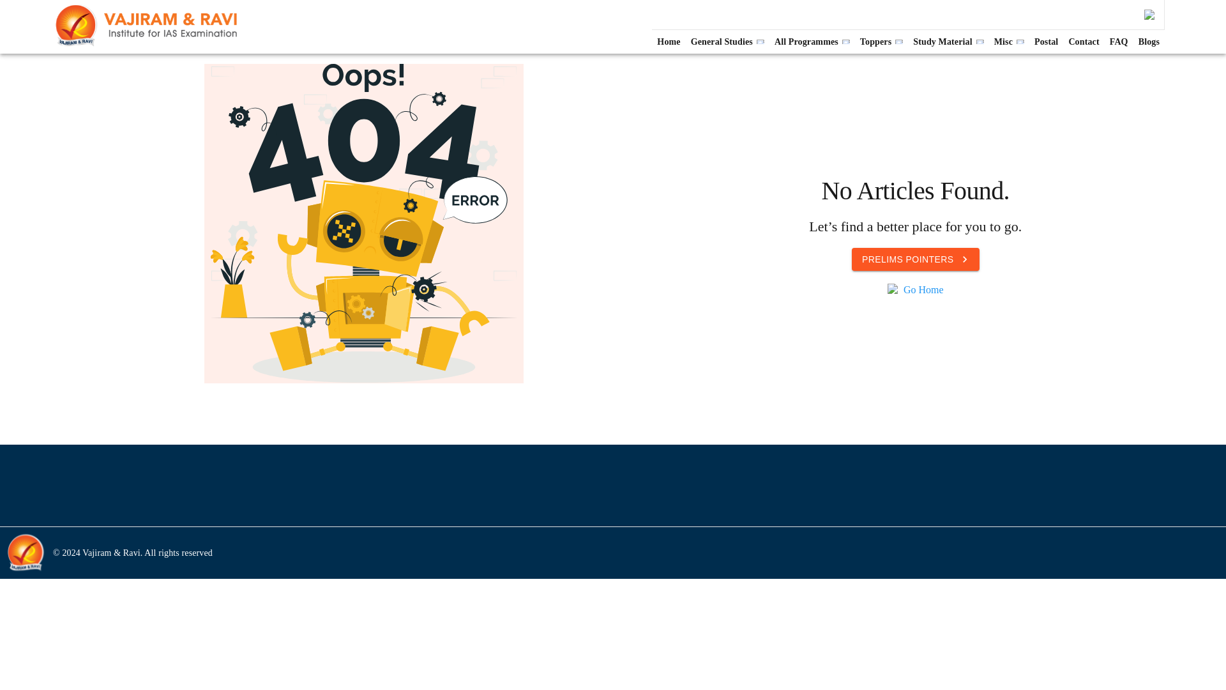  I want to click on Blogs, so click(1149, 42).